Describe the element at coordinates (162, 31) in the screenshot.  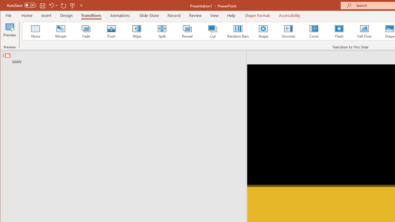
I see `Split` at that location.